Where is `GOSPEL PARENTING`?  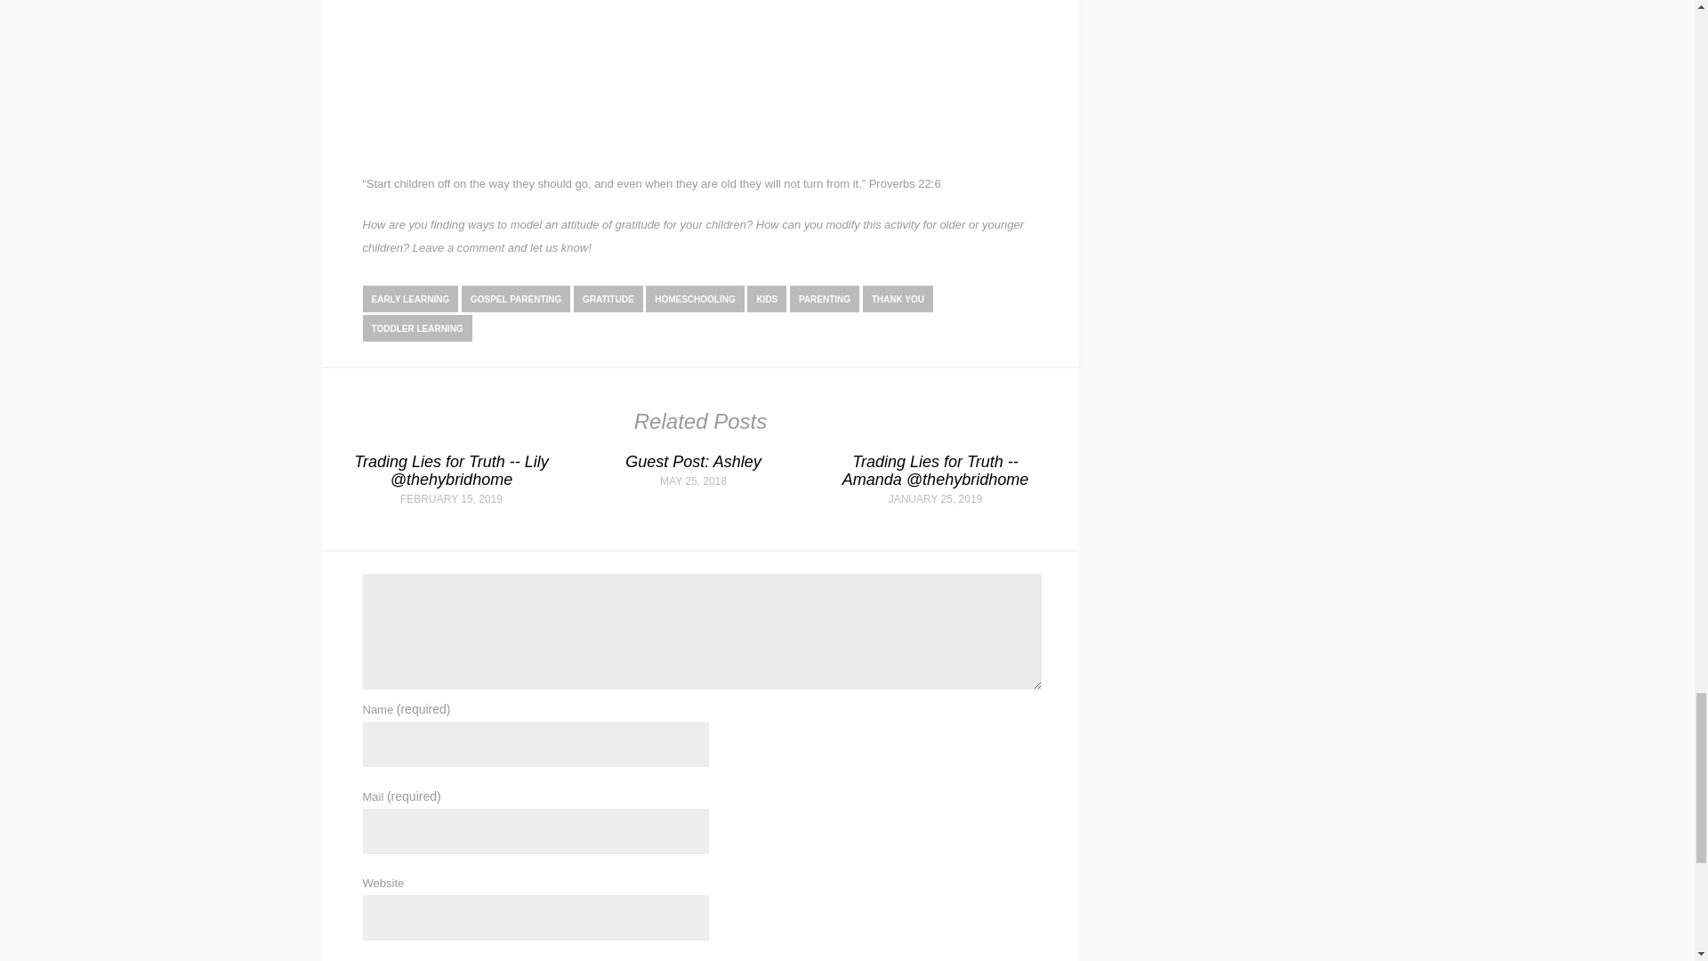 GOSPEL PARENTING is located at coordinates (516, 299).